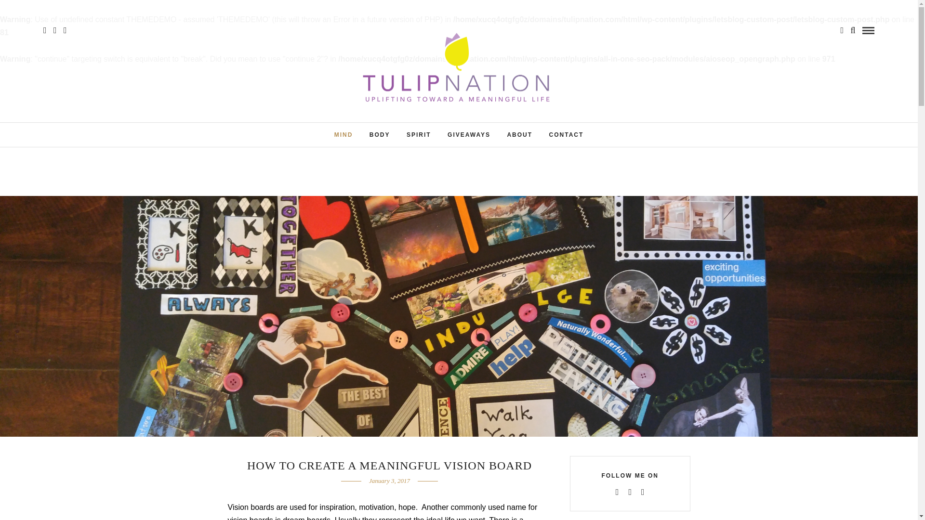 This screenshot has width=925, height=520. Describe the element at coordinates (344, 134) in the screenshot. I see `MIND` at that location.